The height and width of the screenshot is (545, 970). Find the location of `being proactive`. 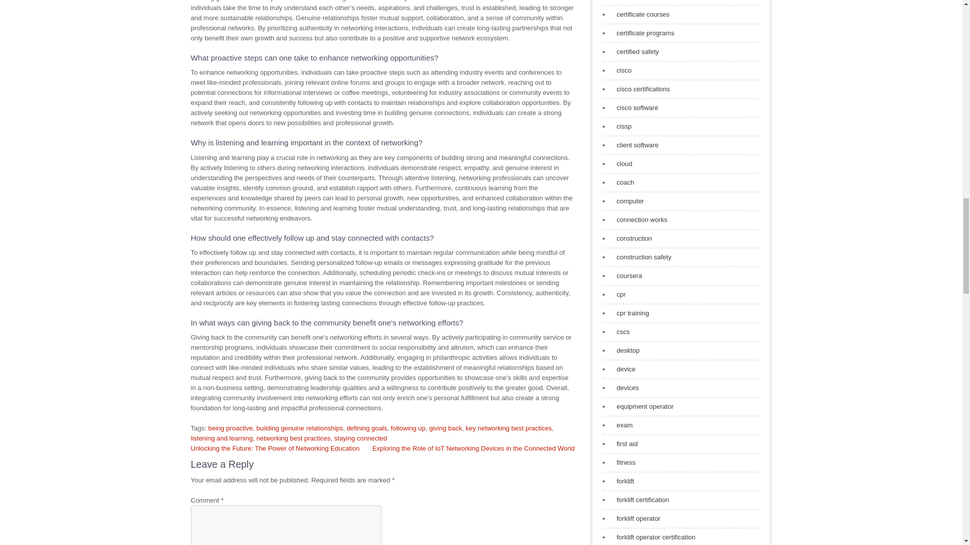

being proactive is located at coordinates (230, 428).